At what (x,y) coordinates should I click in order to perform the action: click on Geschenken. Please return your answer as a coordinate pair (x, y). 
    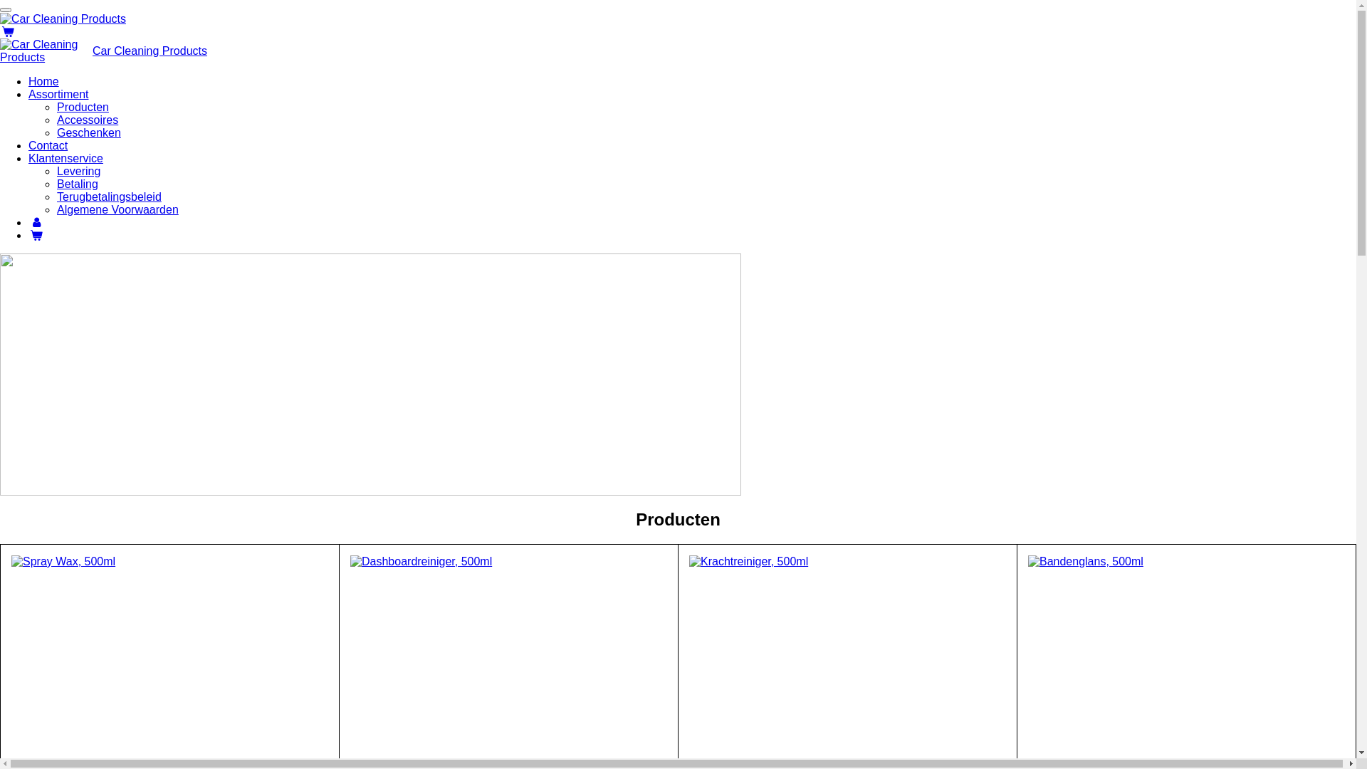
    Looking at the image, I should click on (89, 132).